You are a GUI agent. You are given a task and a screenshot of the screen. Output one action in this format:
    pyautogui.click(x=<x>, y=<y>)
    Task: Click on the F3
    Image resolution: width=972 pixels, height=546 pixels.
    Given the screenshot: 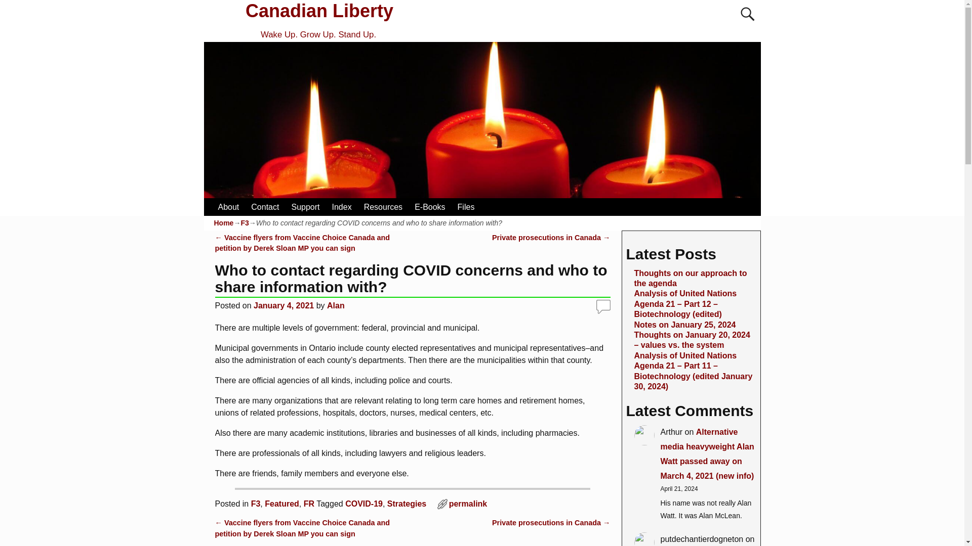 What is the action you would take?
    pyautogui.click(x=244, y=223)
    